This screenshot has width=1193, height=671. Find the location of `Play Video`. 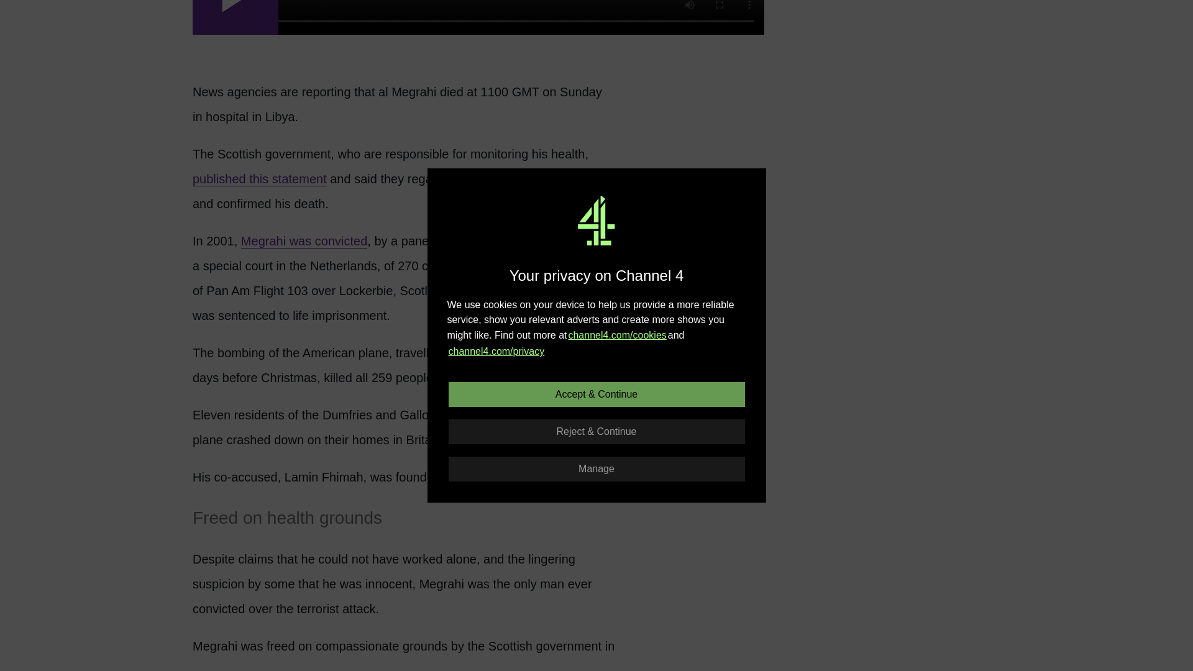

Play Video is located at coordinates (235, 17).